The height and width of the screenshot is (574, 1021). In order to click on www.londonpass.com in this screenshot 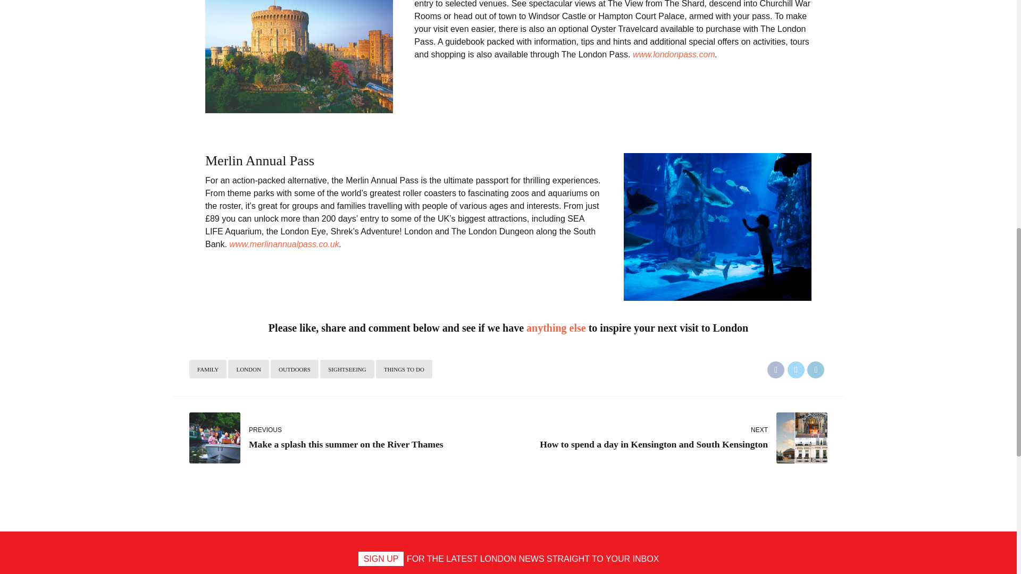, I will do `click(668, 438)`.